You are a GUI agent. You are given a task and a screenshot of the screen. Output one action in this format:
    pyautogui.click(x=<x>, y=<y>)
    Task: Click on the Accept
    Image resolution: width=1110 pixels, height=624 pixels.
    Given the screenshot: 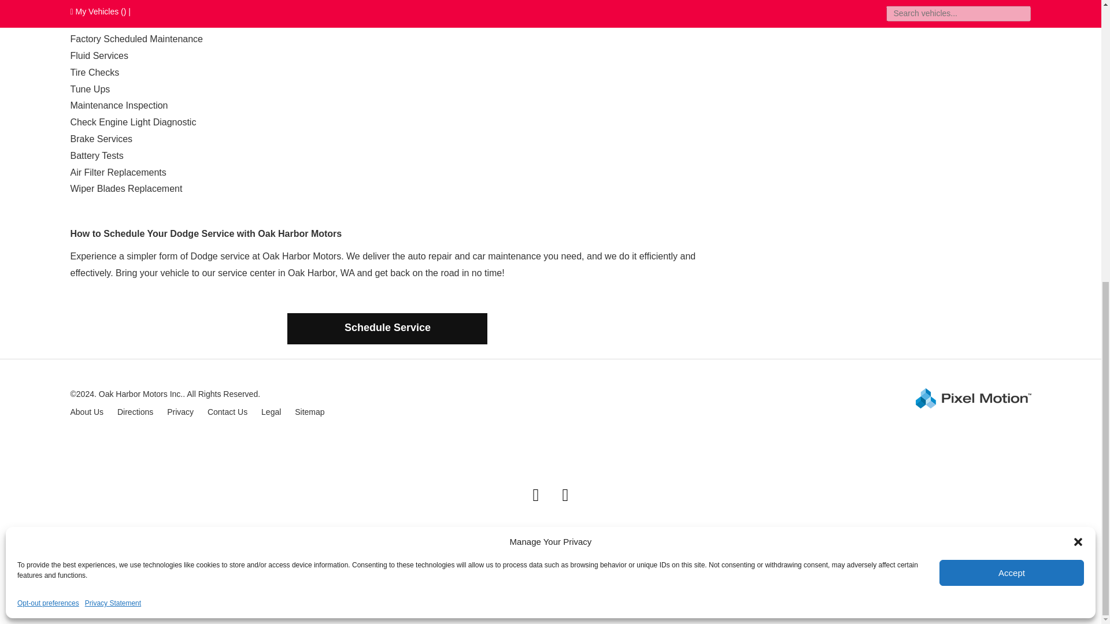 What is the action you would take?
    pyautogui.click(x=1012, y=61)
    